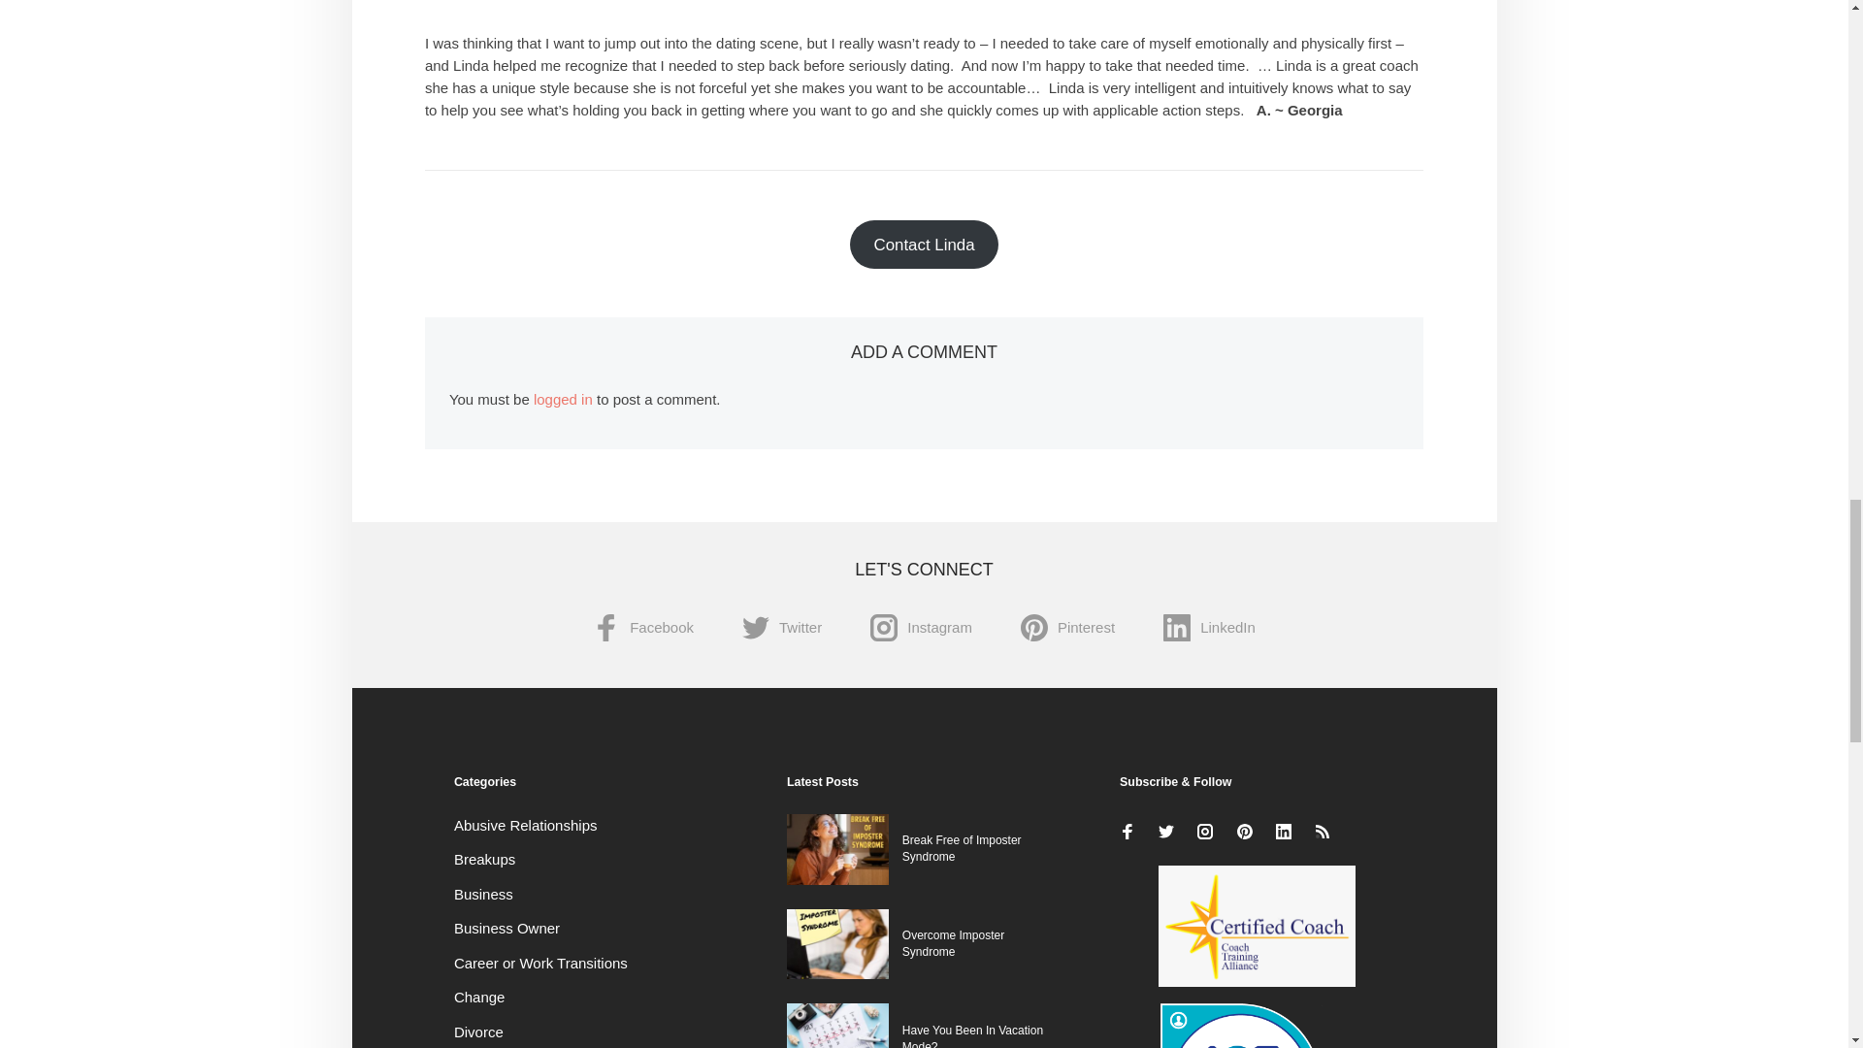  Describe the element at coordinates (478, 1032) in the screenshot. I see `Divorce` at that location.